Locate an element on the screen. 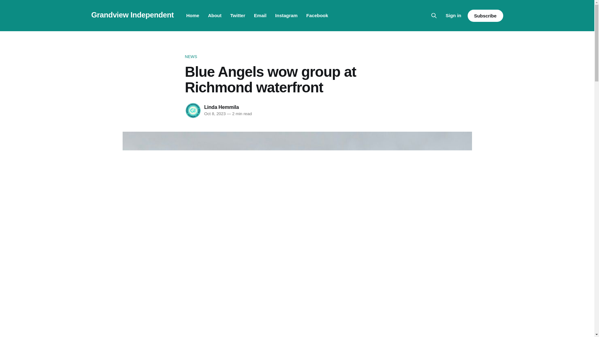  Facebook is located at coordinates (317, 16).